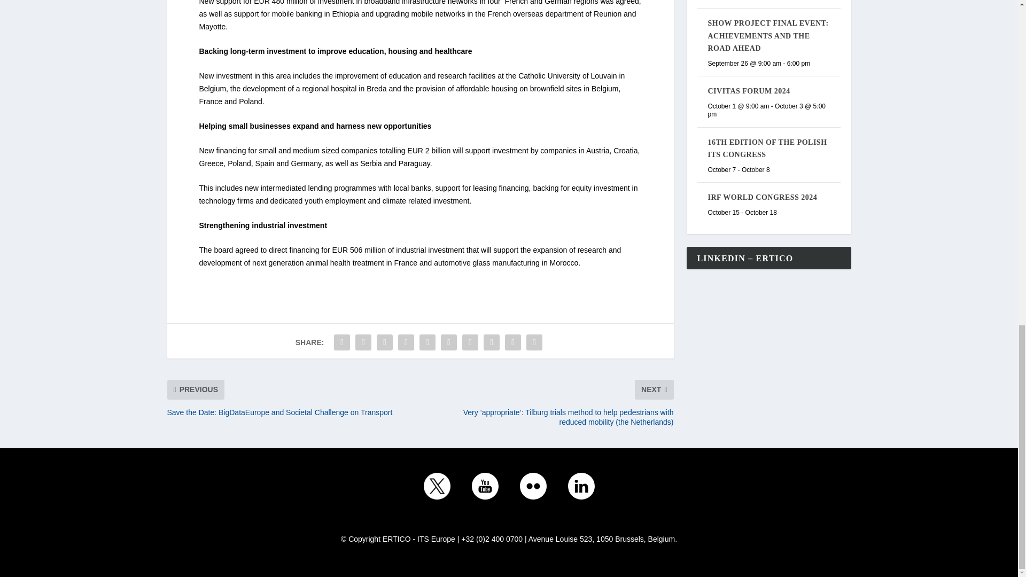  I want to click on SHOW PROJECT FINAL EVENT: ACHIEVEMENTS AND THE ROAD AHEAD, so click(767, 35).